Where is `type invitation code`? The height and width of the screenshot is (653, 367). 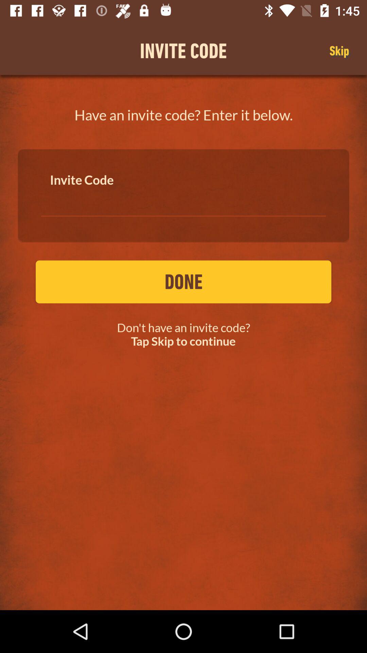 type invitation code is located at coordinates (183, 201).